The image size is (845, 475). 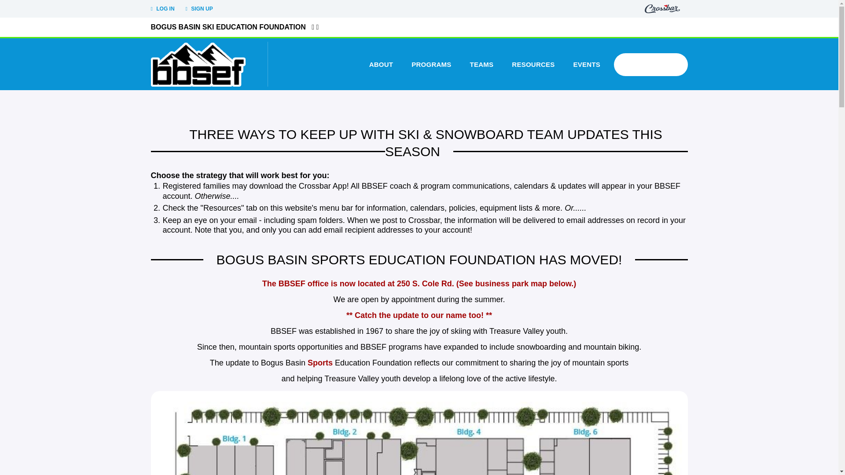 What do you see at coordinates (431, 64) in the screenshot?
I see `PROGRAMS` at bounding box center [431, 64].